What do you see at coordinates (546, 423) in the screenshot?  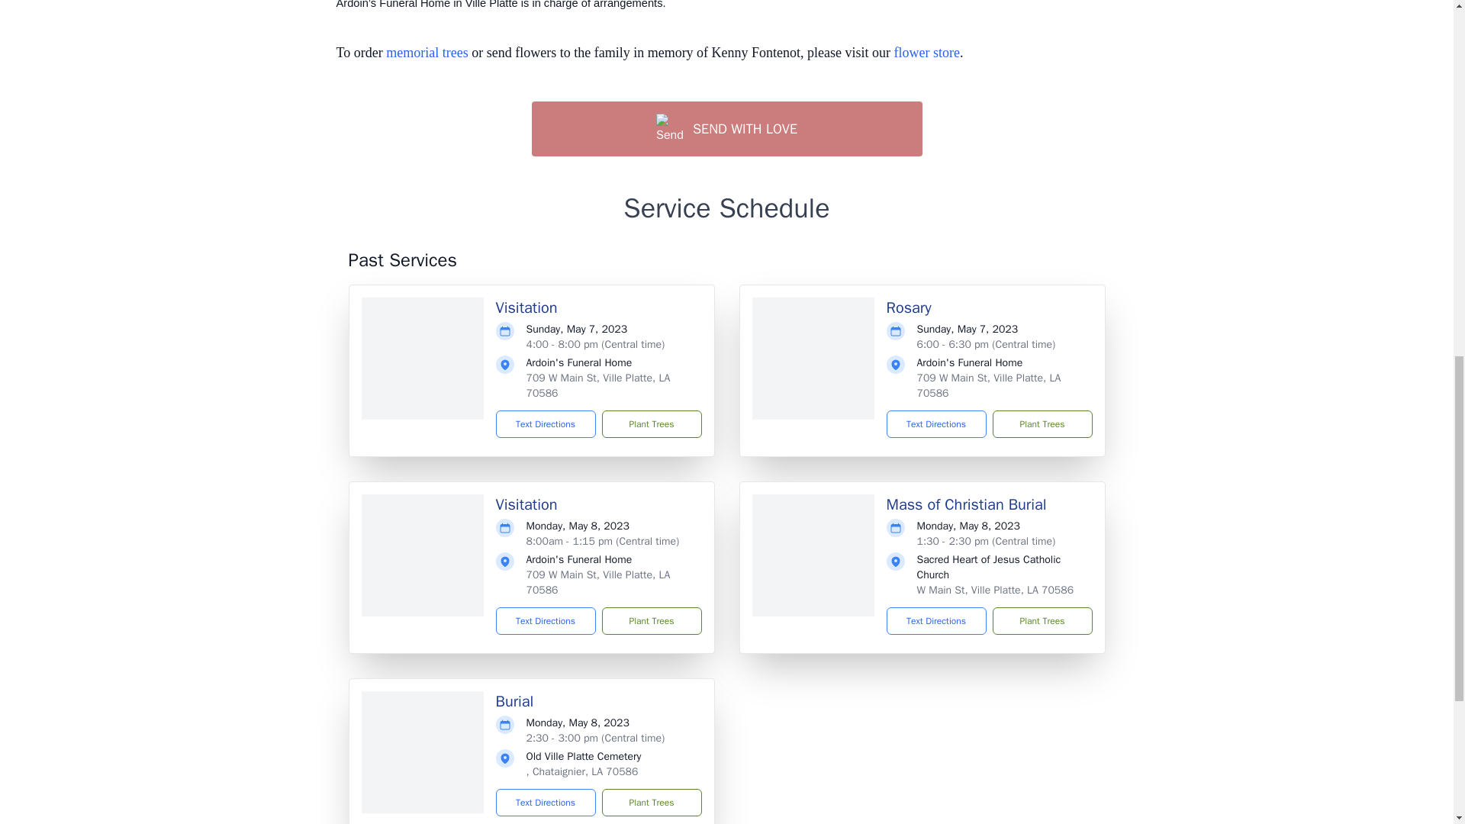 I see `Text Directions` at bounding box center [546, 423].